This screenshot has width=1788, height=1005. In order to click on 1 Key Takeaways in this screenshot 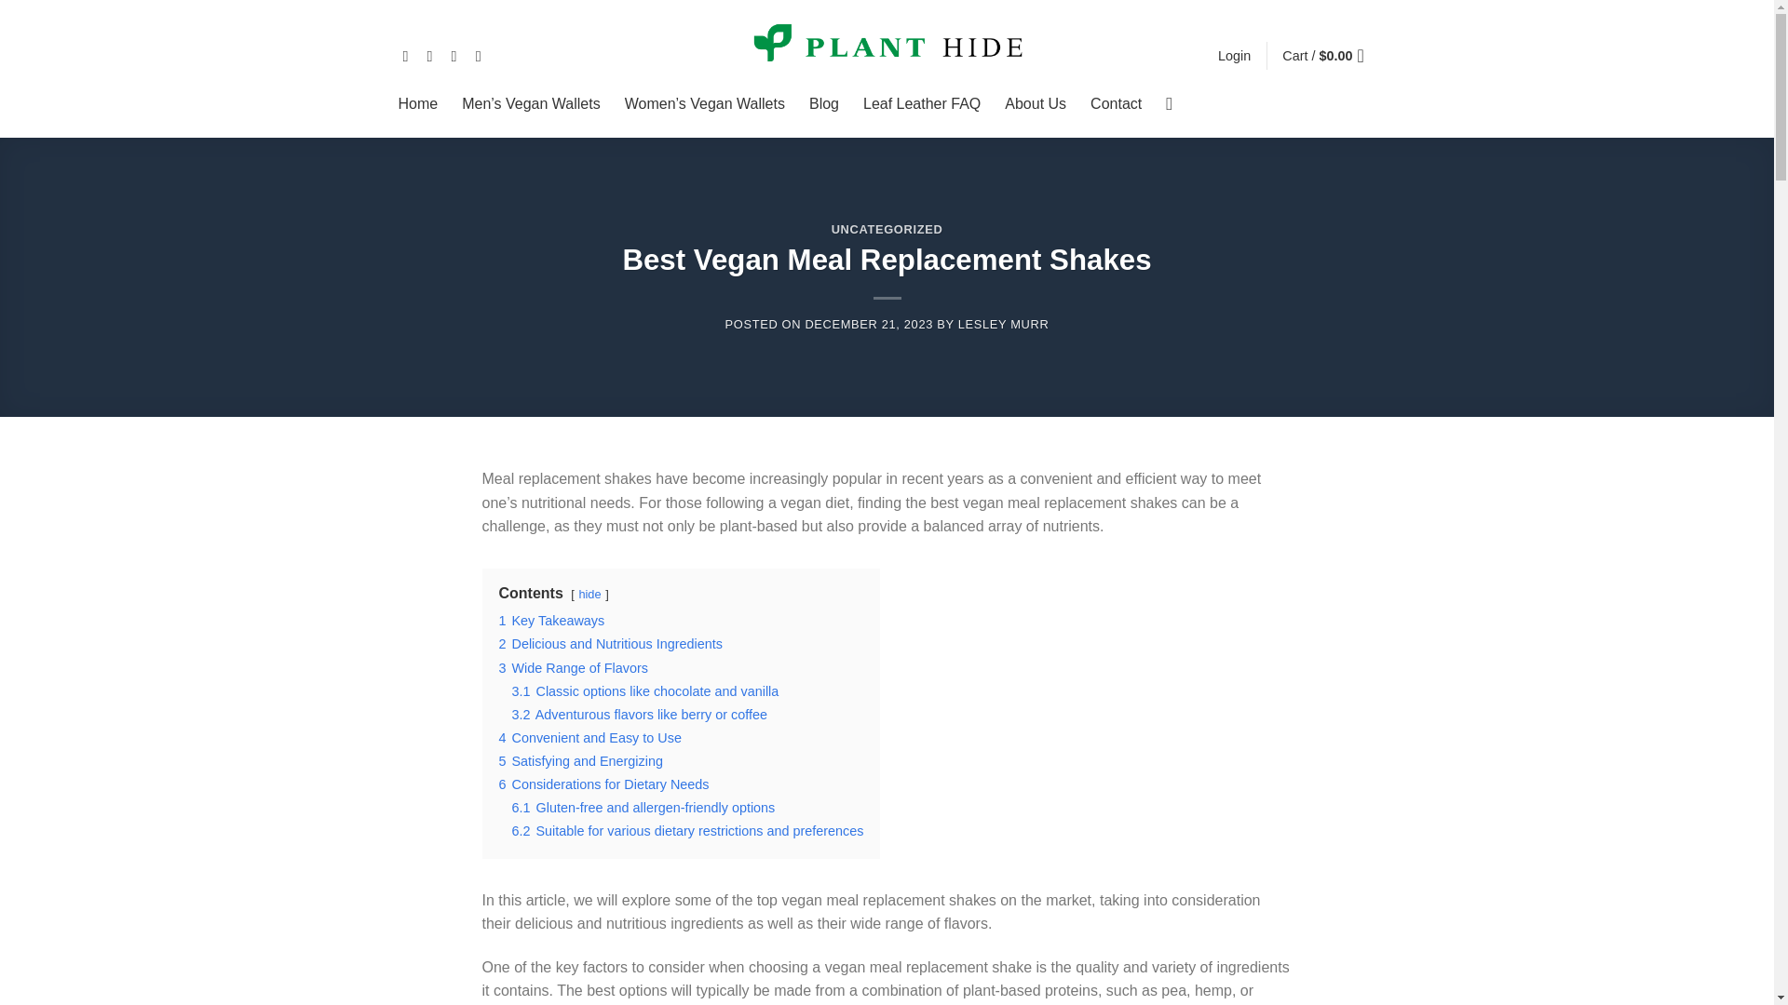, I will do `click(551, 620)`.